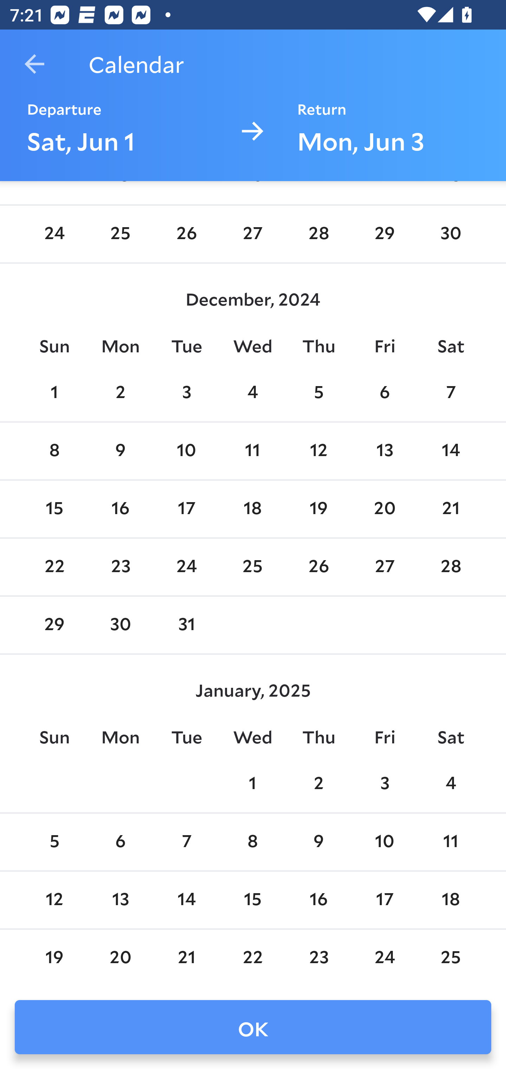 Image resolution: width=506 pixels, height=1069 pixels. What do you see at coordinates (121, 842) in the screenshot?
I see `6` at bounding box center [121, 842].